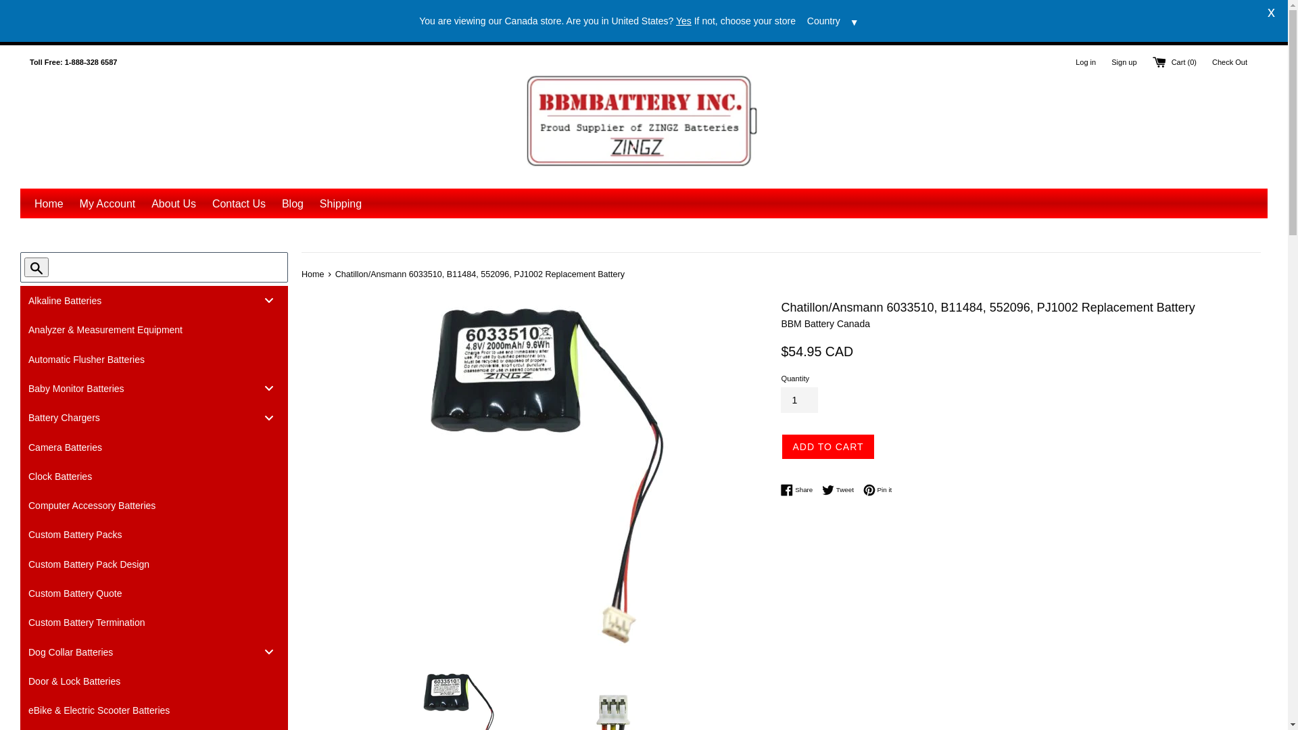 The image size is (1298, 730). Describe the element at coordinates (239, 204) in the screenshot. I see `Contact Us` at that location.